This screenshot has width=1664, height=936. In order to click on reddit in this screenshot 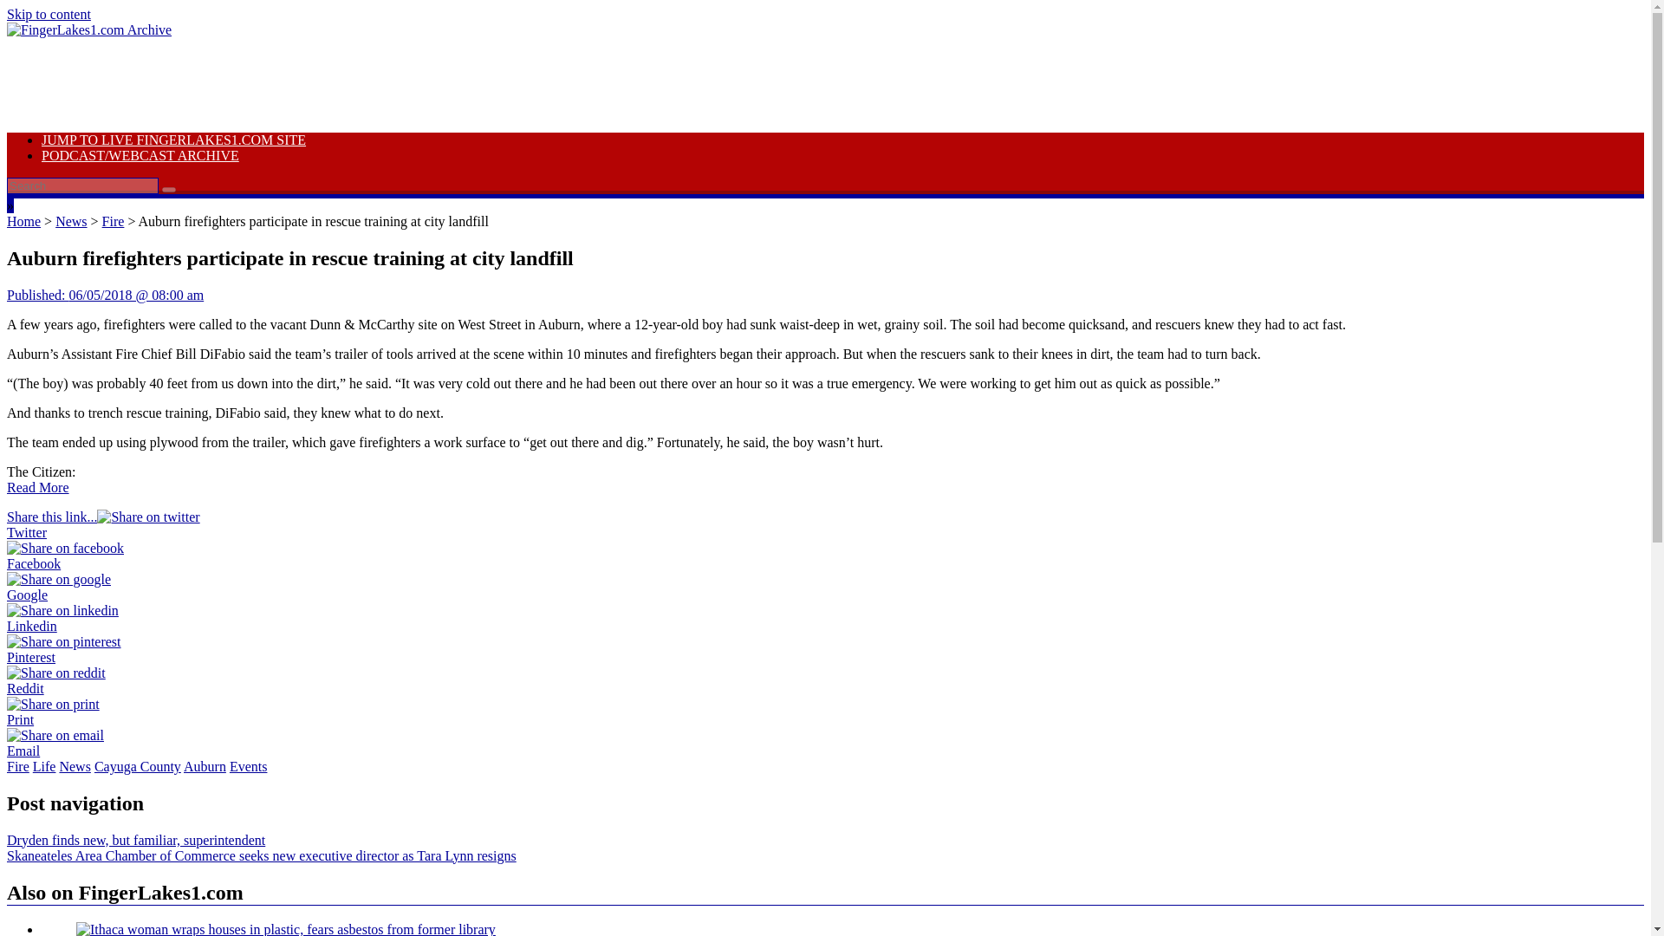, I will do `click(55, 673)`.